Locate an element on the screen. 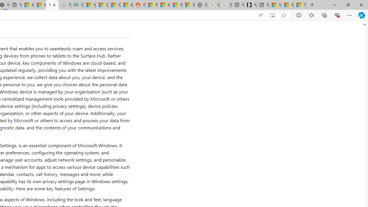 The width and height of the screenshot is (368, 207). Stocks - MSN is located at coordinates (114, 5).